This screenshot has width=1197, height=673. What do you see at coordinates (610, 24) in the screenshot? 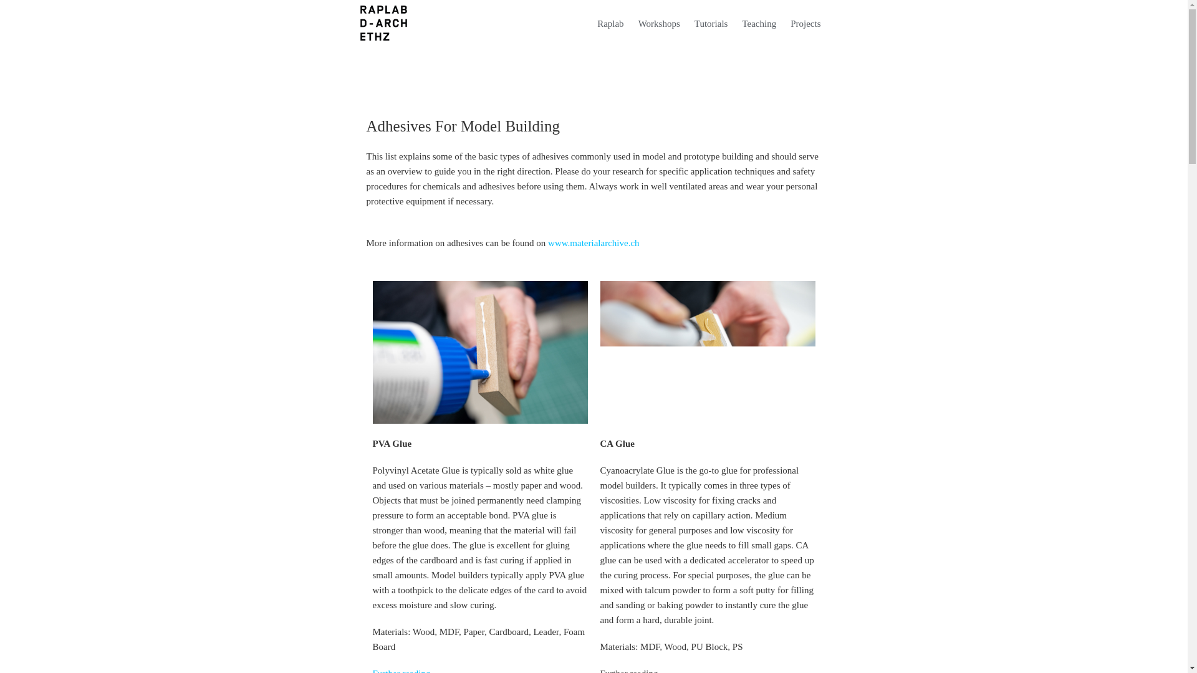
I see `Raplab` at bounding box center [610, 24].